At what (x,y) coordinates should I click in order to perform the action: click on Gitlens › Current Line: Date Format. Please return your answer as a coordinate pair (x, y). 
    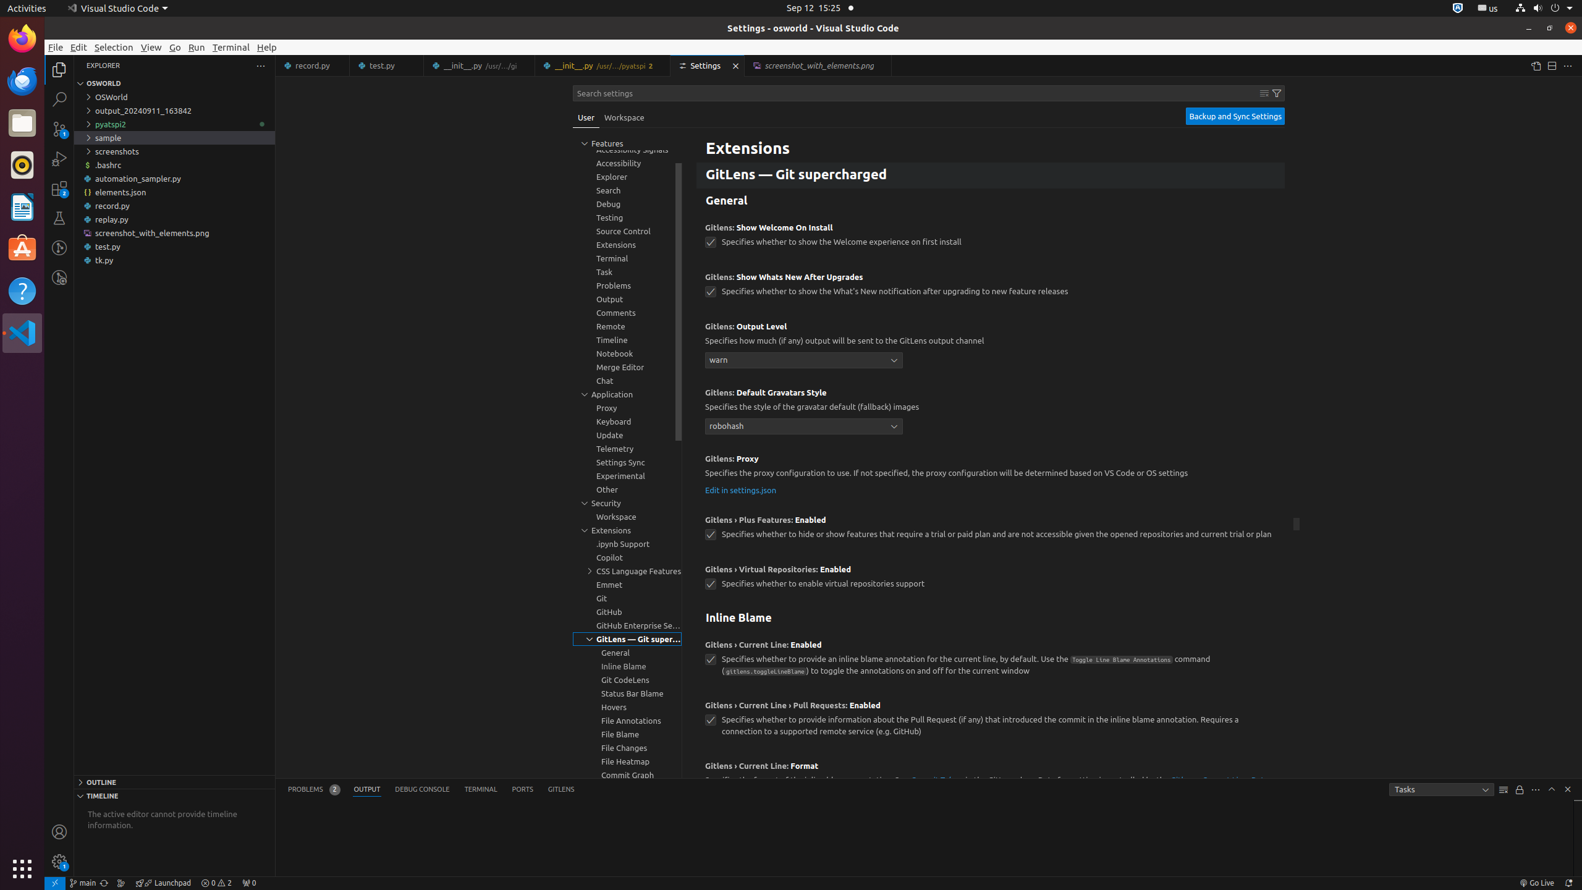
    Looking at the image, I should click on (987, 786).